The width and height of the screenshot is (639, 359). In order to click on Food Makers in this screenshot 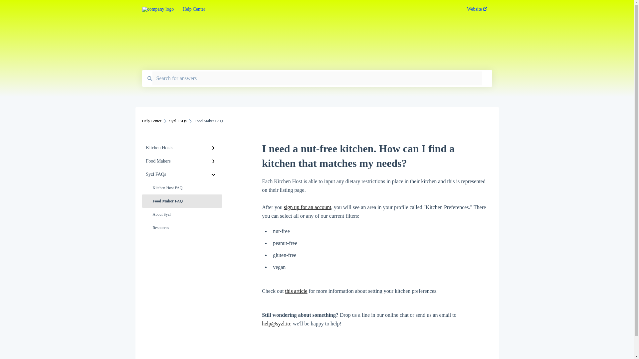, I will do `click(182, 161)`.